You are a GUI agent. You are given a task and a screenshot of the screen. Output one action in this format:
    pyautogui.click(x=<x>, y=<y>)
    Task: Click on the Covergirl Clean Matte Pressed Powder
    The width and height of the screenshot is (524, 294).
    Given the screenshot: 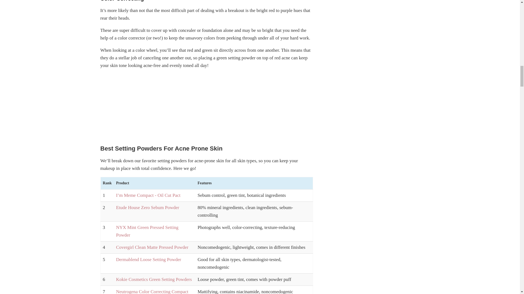 What is the action you would take?
    pyautogui.click(x=152, y=247)
    